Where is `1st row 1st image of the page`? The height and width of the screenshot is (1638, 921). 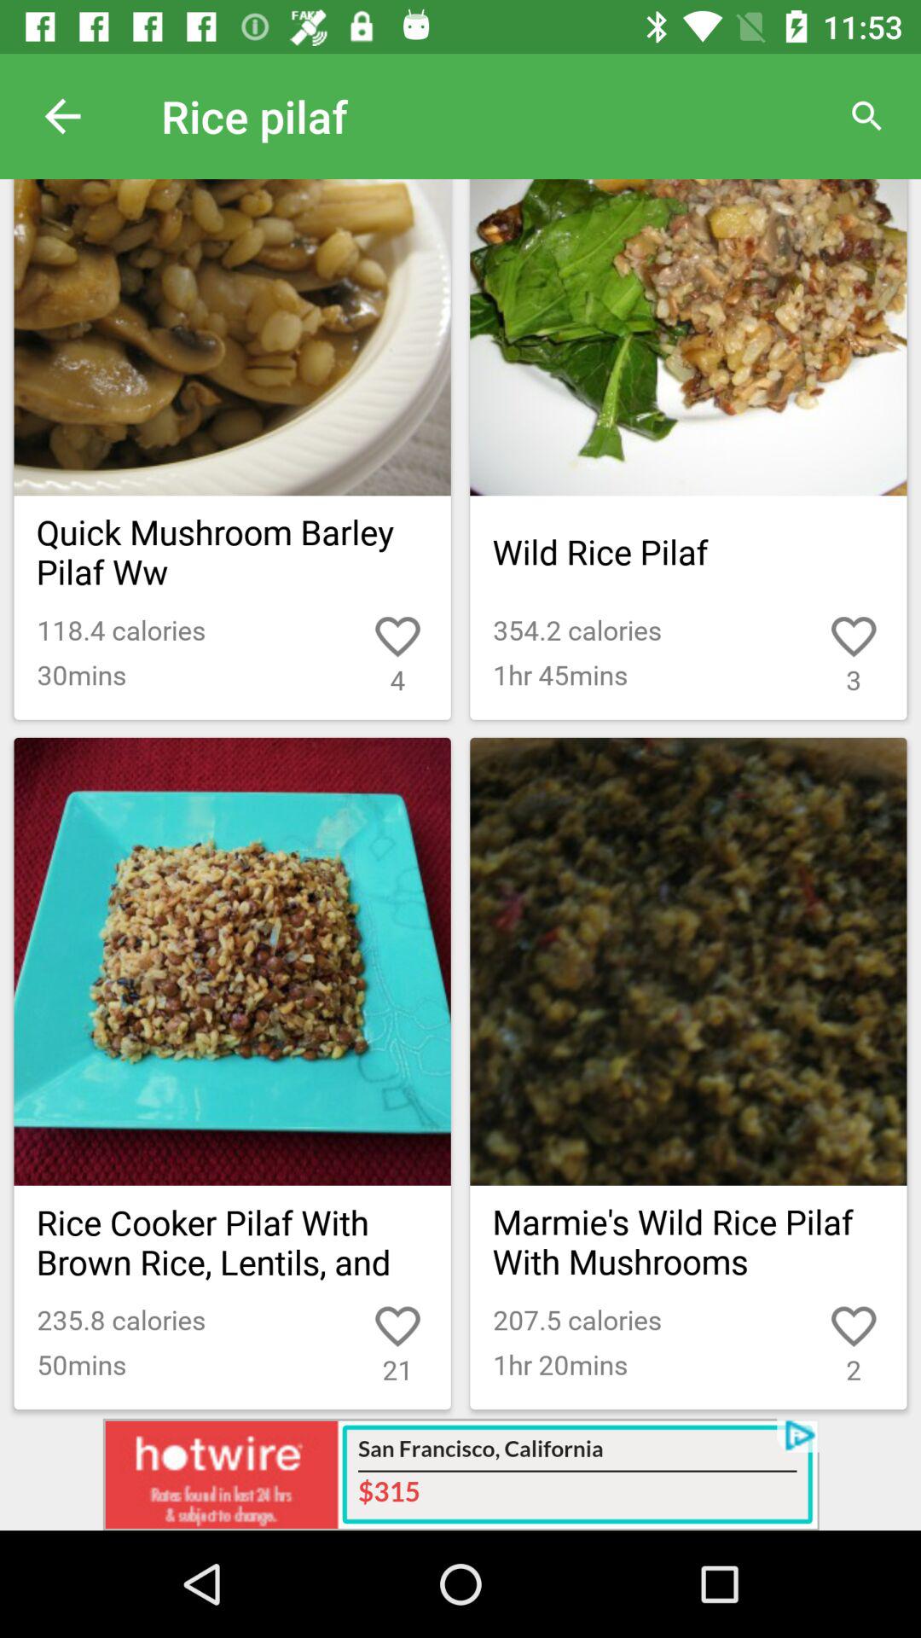 1st row 1st image of the page is located at coordinates (233, 337).